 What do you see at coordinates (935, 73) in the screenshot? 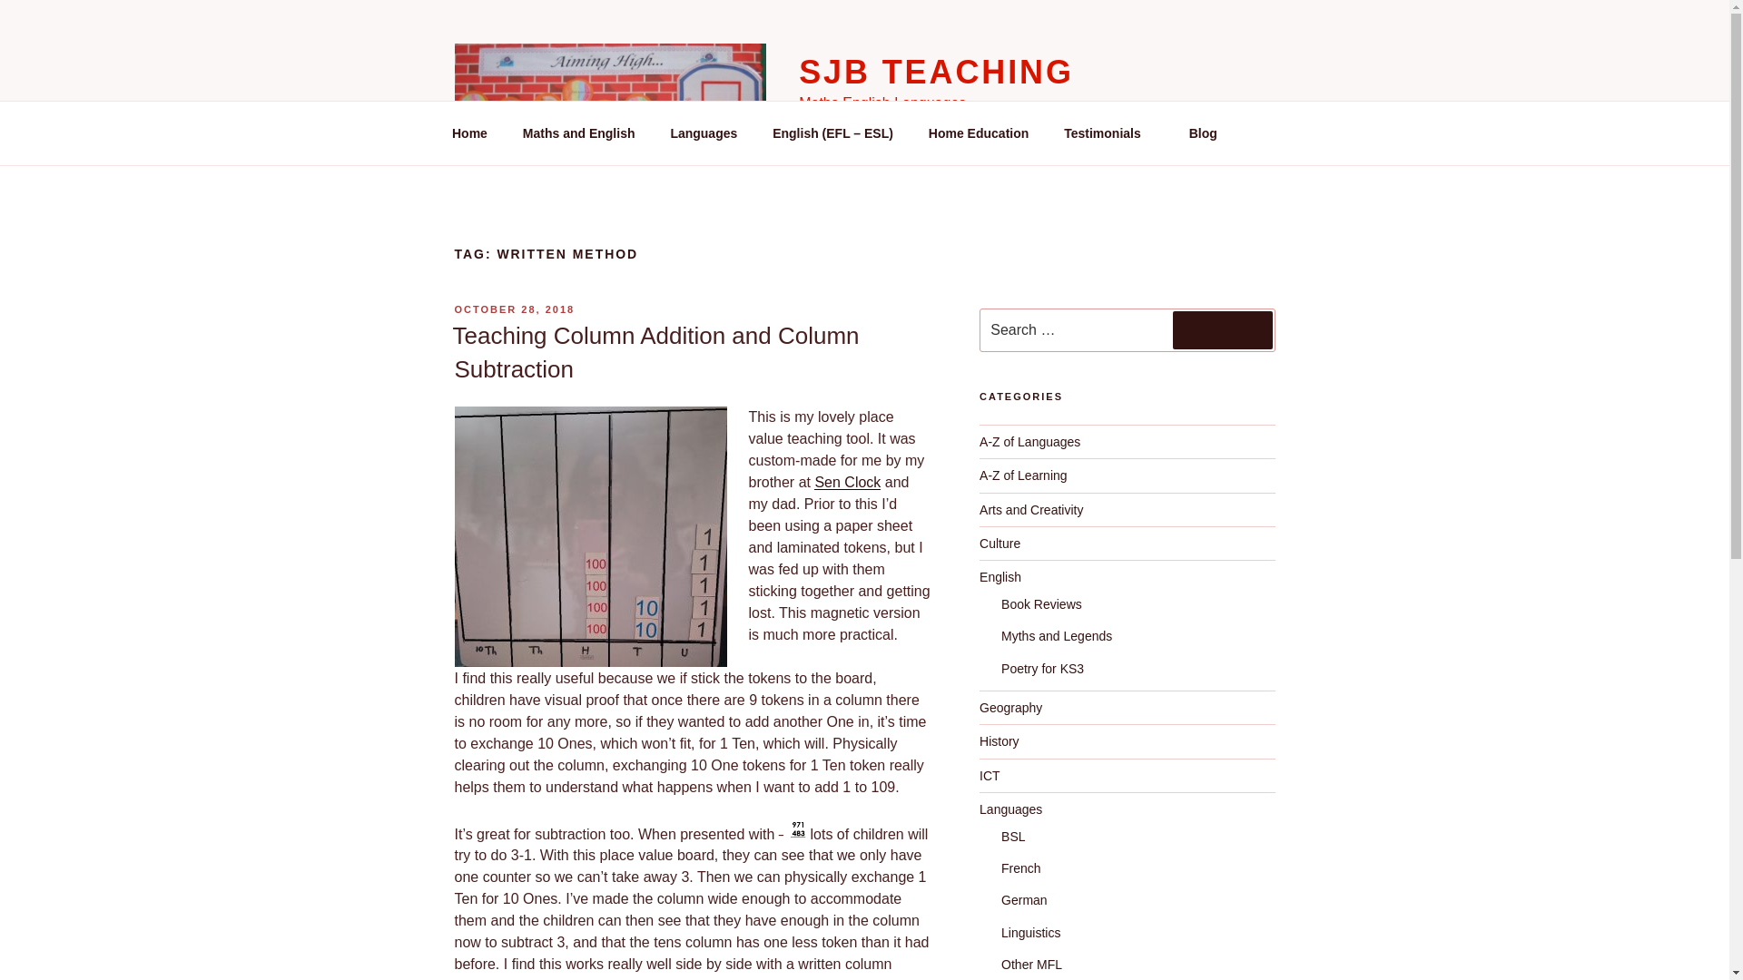
I see `SJB TEACHING` at bounding box center [935, 73].